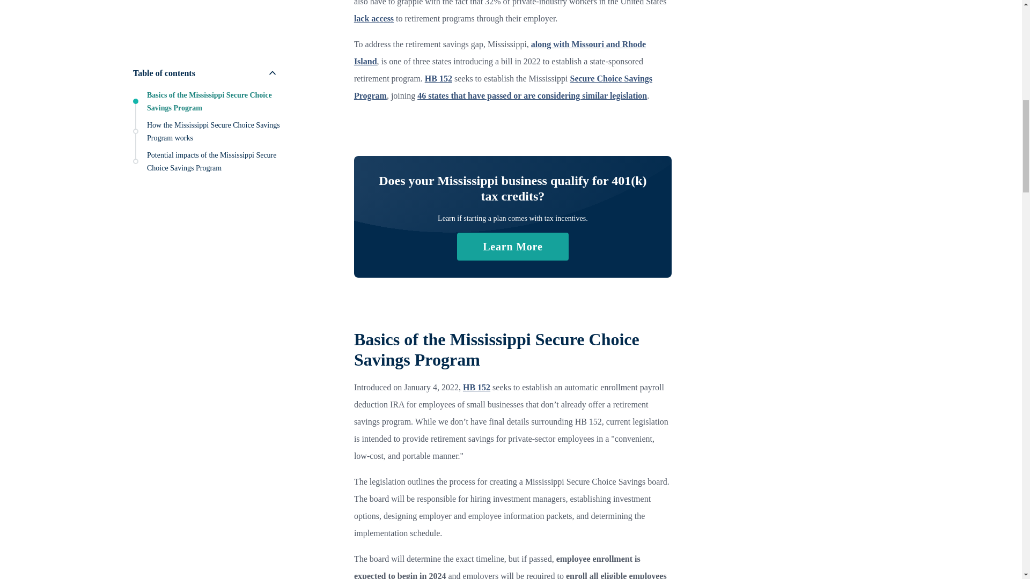 The width and height of the screenshot is (1030, 579). I want to click on along with Missouri and Rhode Island, so click(500, 53).